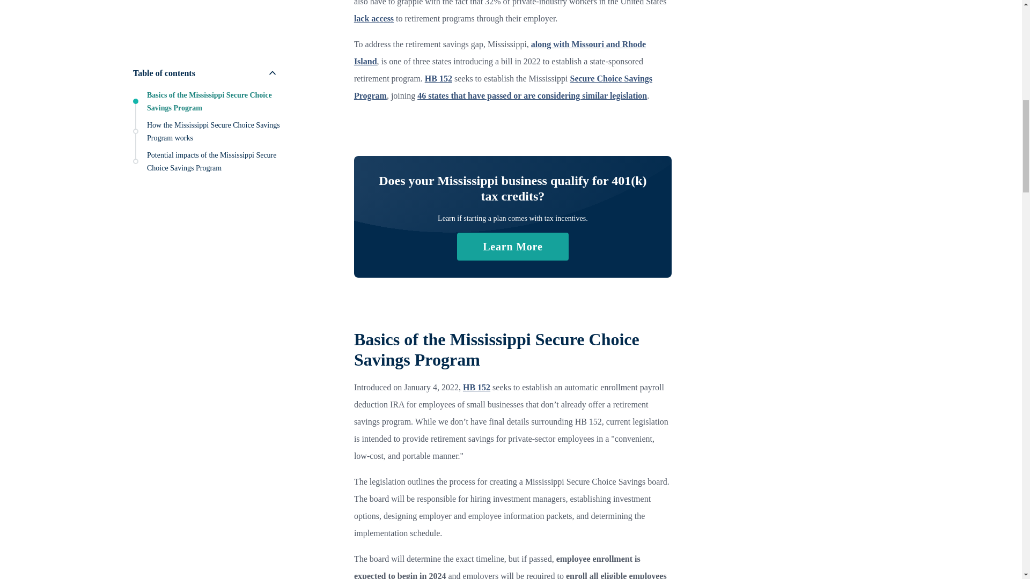 The width and height of the screenshot is (1030, 579). I want to click on along with Missouri and Rhode Island, so click(500, 53).